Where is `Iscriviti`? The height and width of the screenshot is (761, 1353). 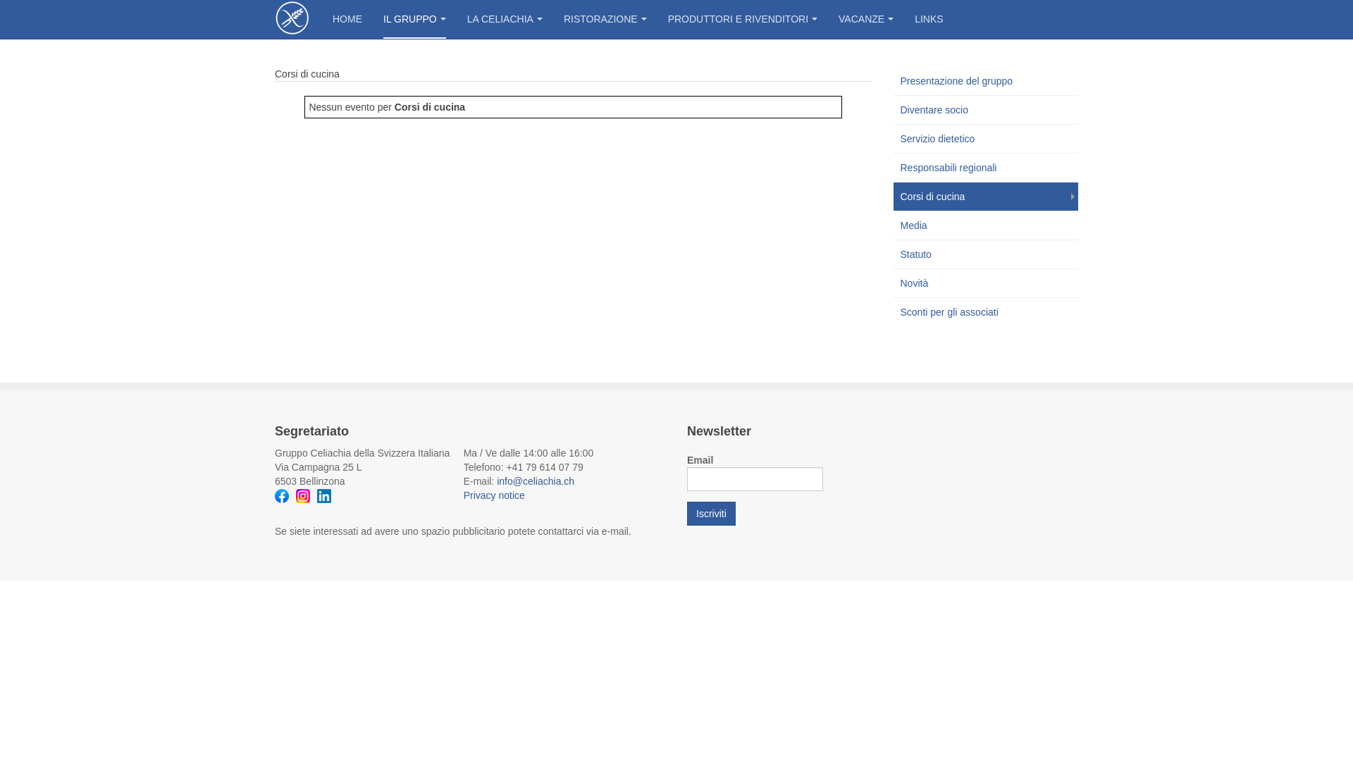
Iscriviti is located at coordinates (712, 514).